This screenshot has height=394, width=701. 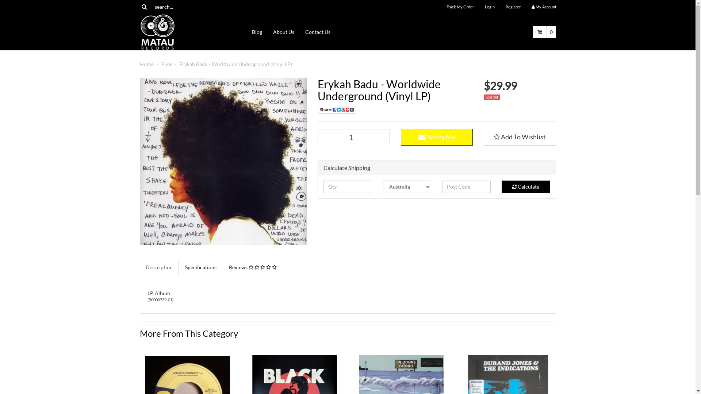 What do you see at coordinates (460, 7) in the screenshot?
I see `Track My Order` at bounding box center [460, 7].